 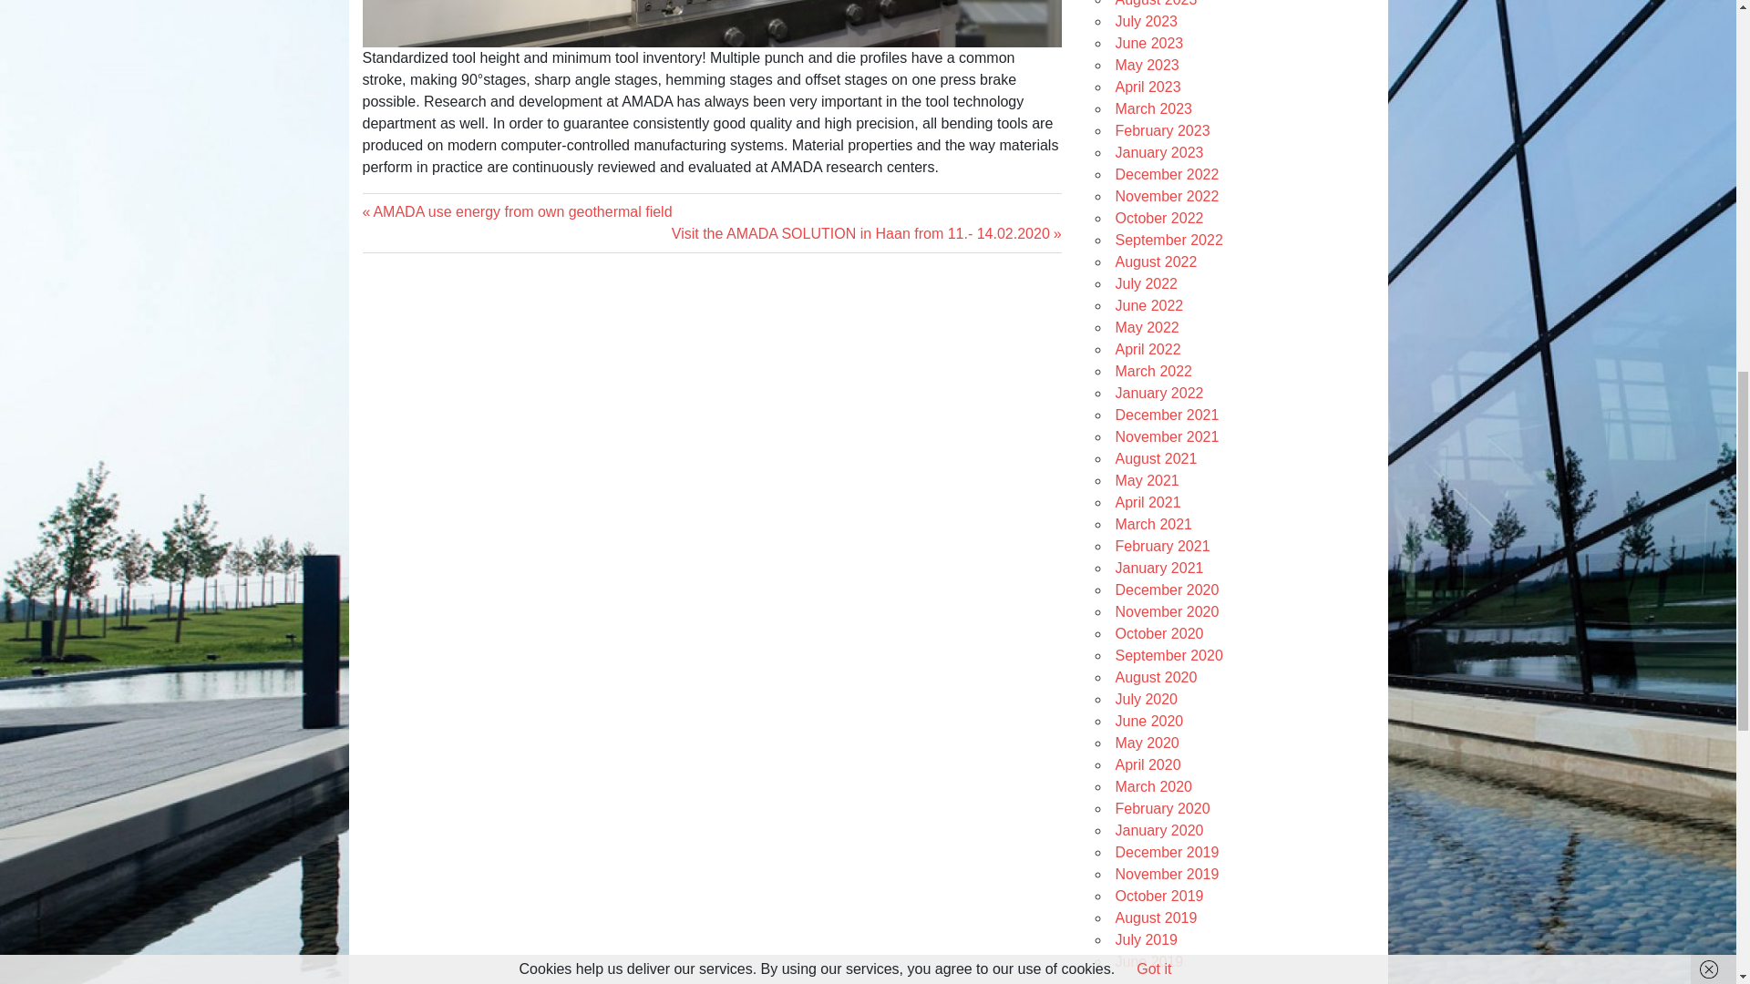 I want to click on August 2023, so click(x=1156, y=4).